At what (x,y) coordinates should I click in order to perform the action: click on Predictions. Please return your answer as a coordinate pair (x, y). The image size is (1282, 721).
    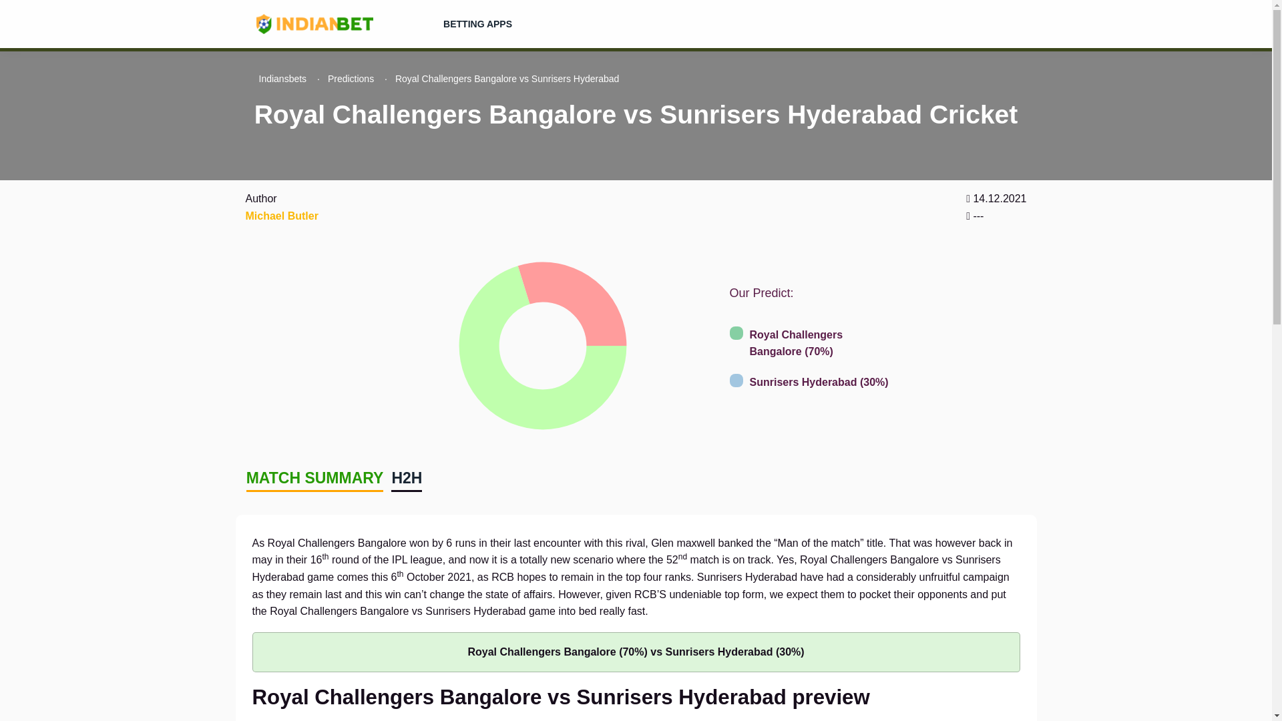
    Looking at the image, I should click on (351, 79).